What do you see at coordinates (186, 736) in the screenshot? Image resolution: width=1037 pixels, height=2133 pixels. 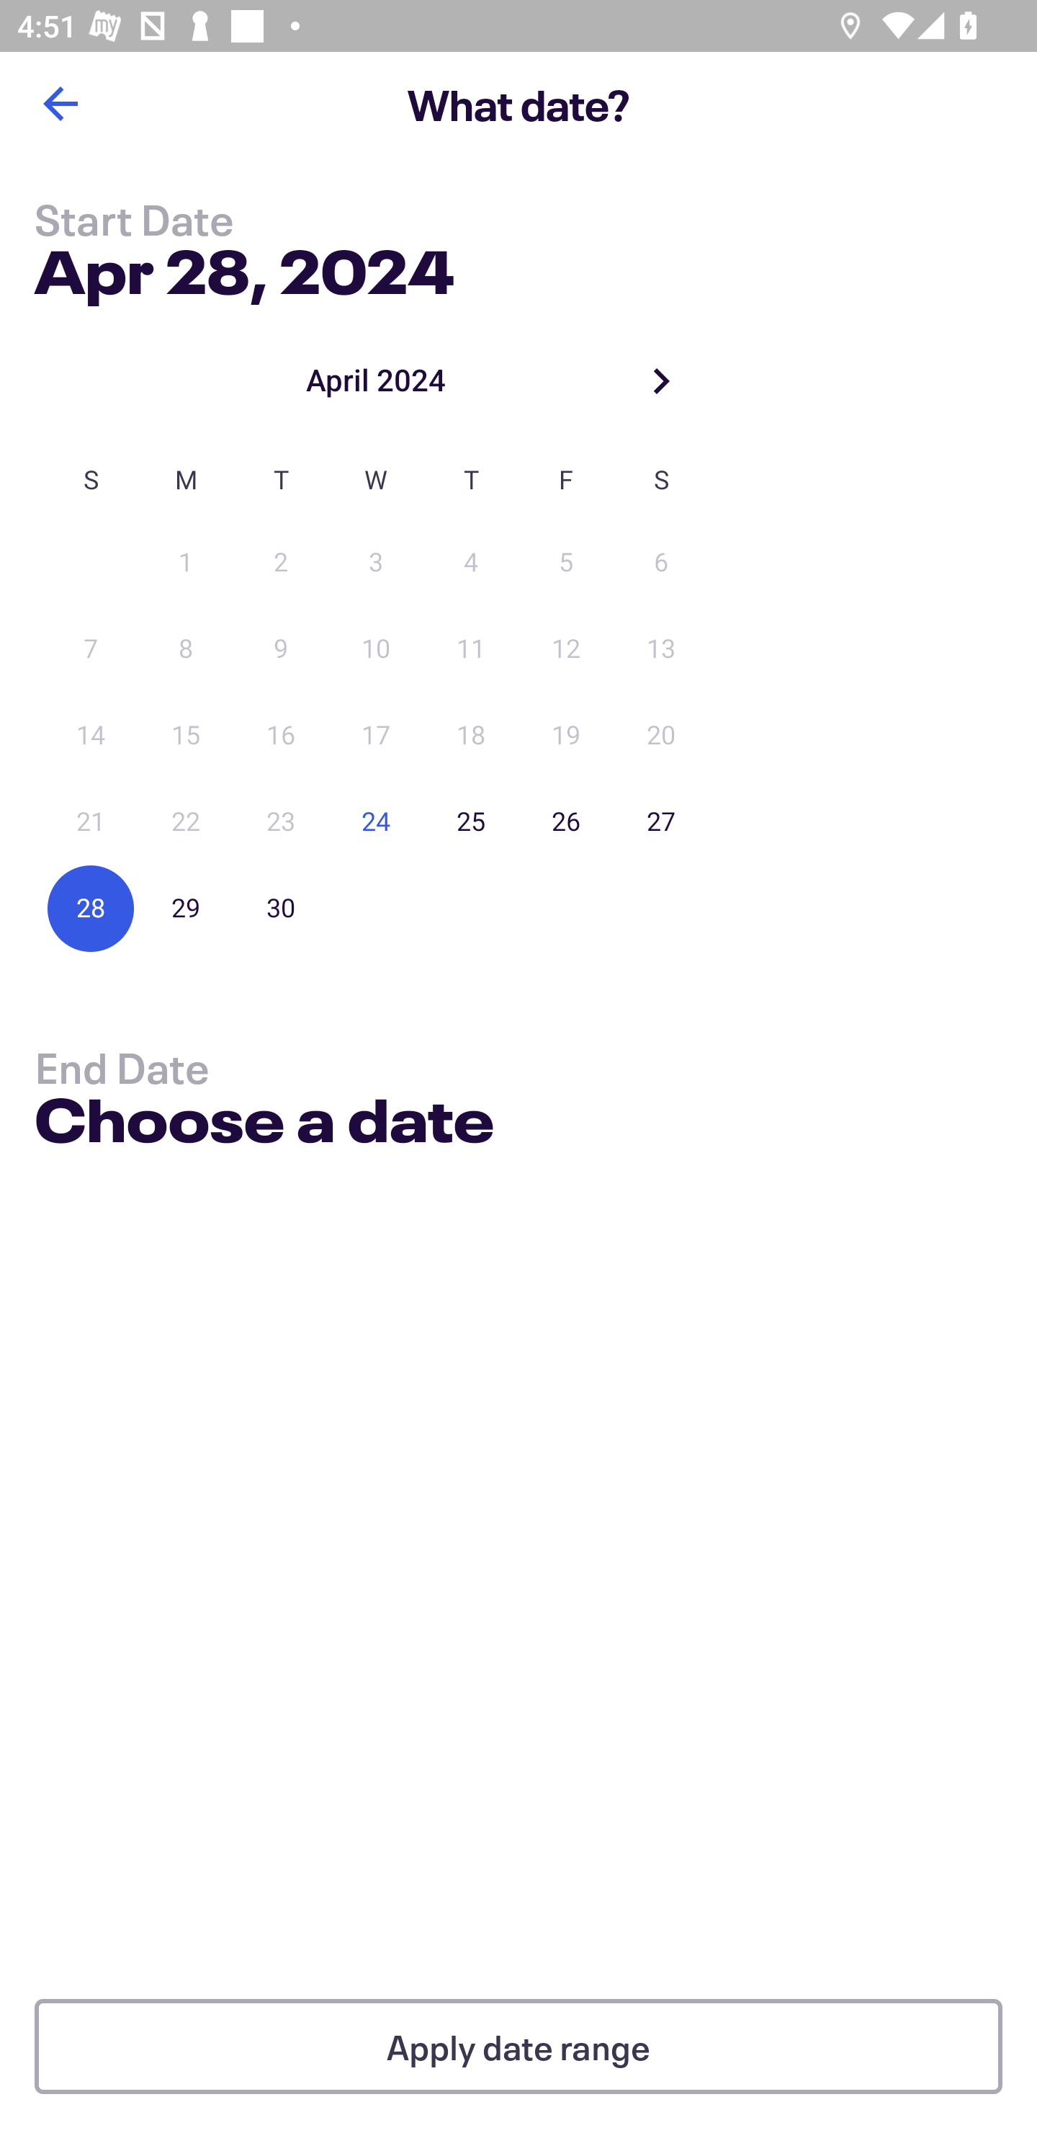 I see `15 15 April 2024` at bounding box center [186, 736].